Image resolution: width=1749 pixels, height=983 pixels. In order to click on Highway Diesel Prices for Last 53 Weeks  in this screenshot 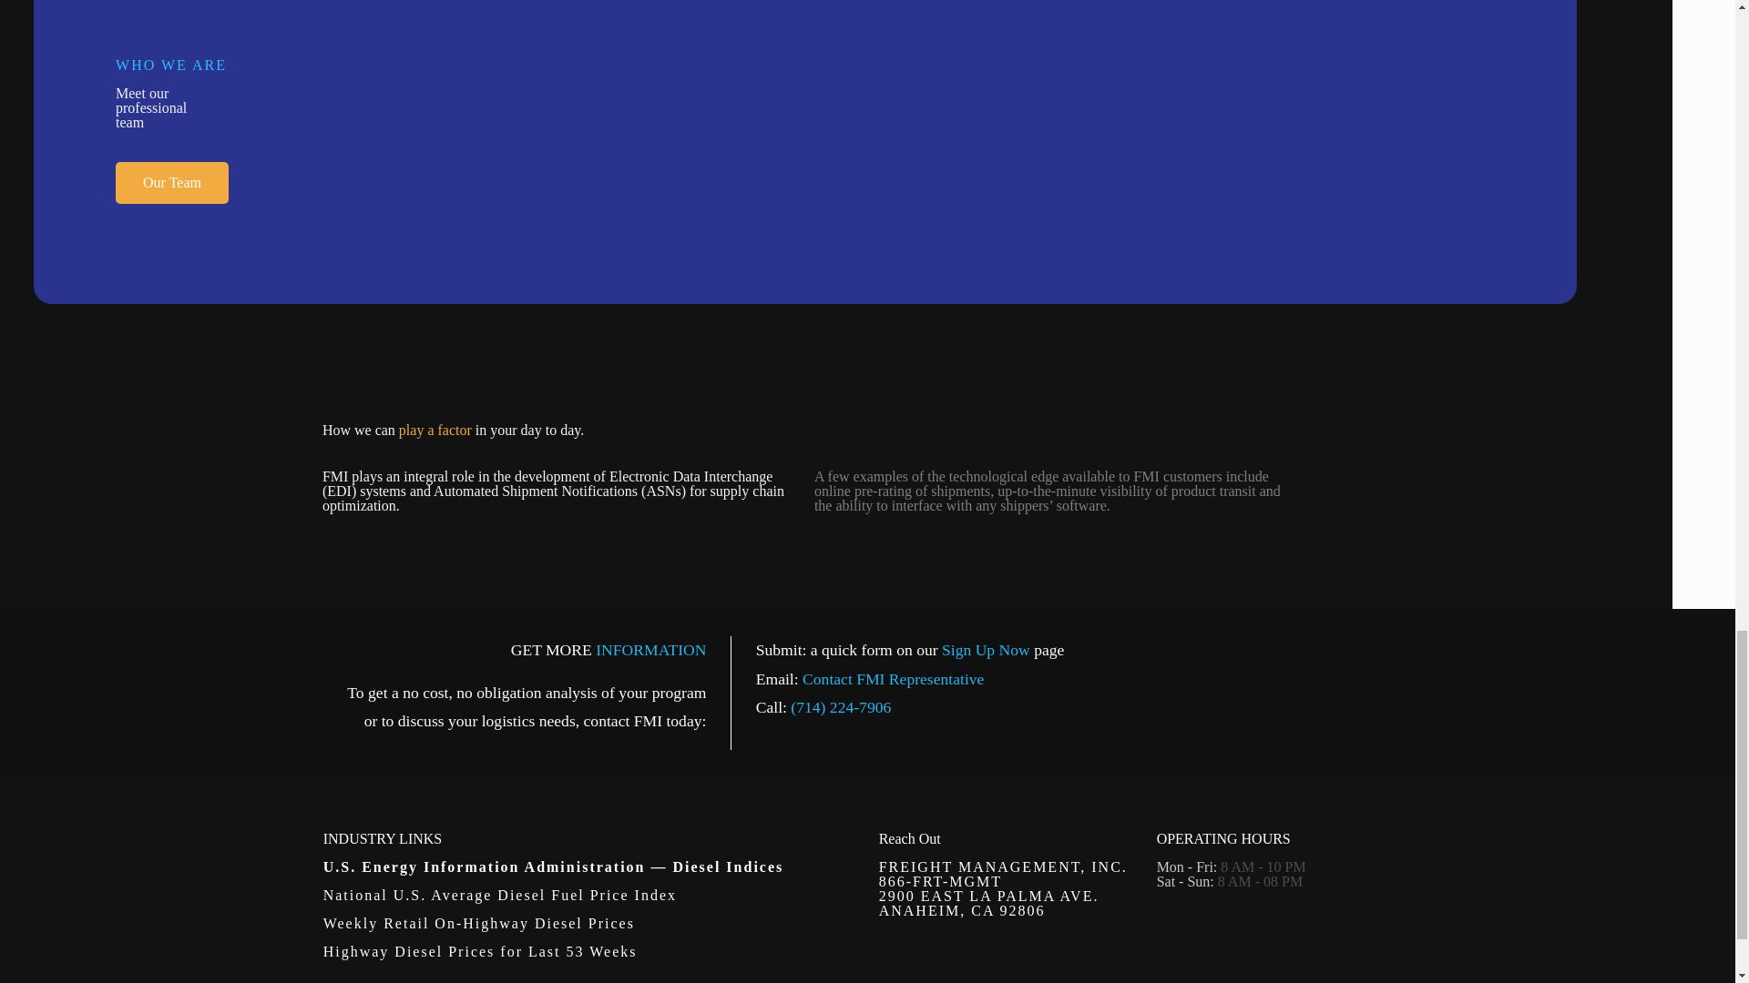, I will do `click(483, 951)`.